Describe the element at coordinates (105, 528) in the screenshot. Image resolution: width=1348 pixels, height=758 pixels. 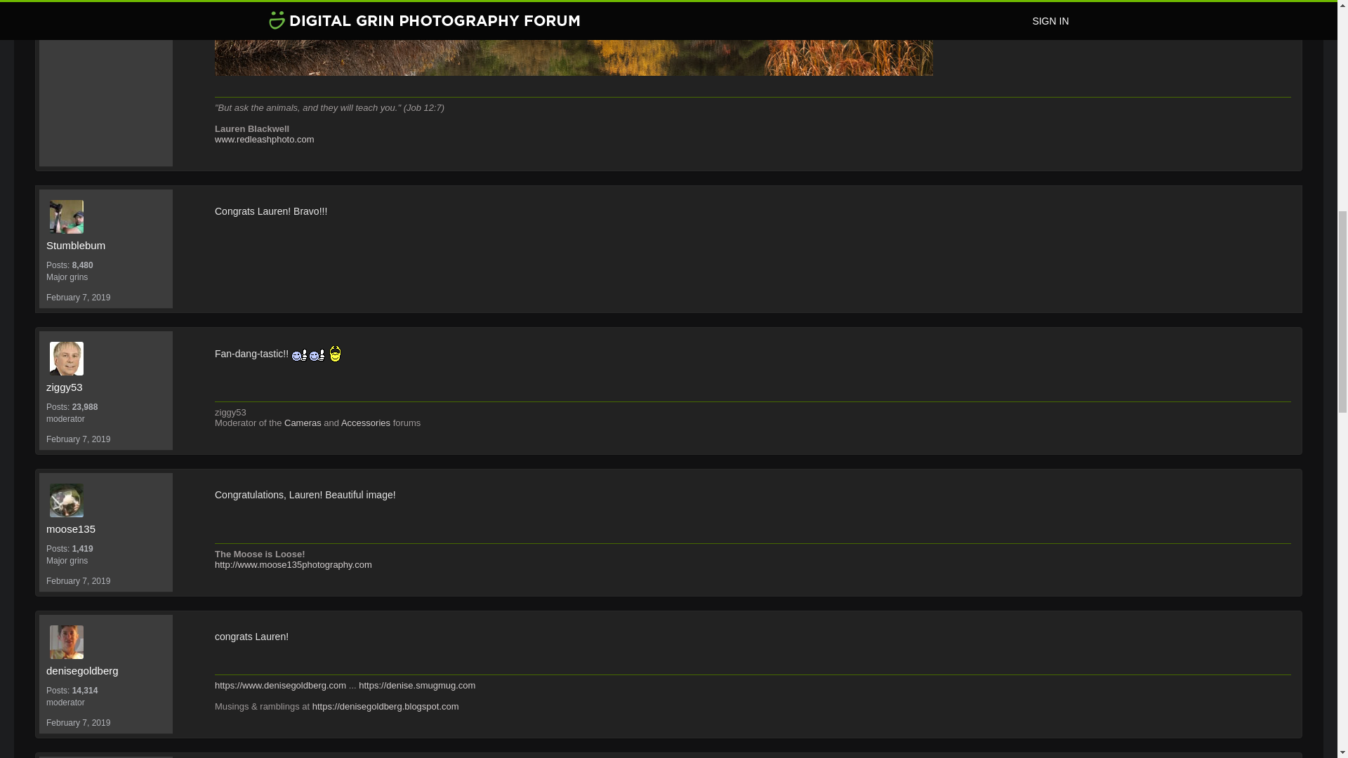
I see `moose135` at that location.